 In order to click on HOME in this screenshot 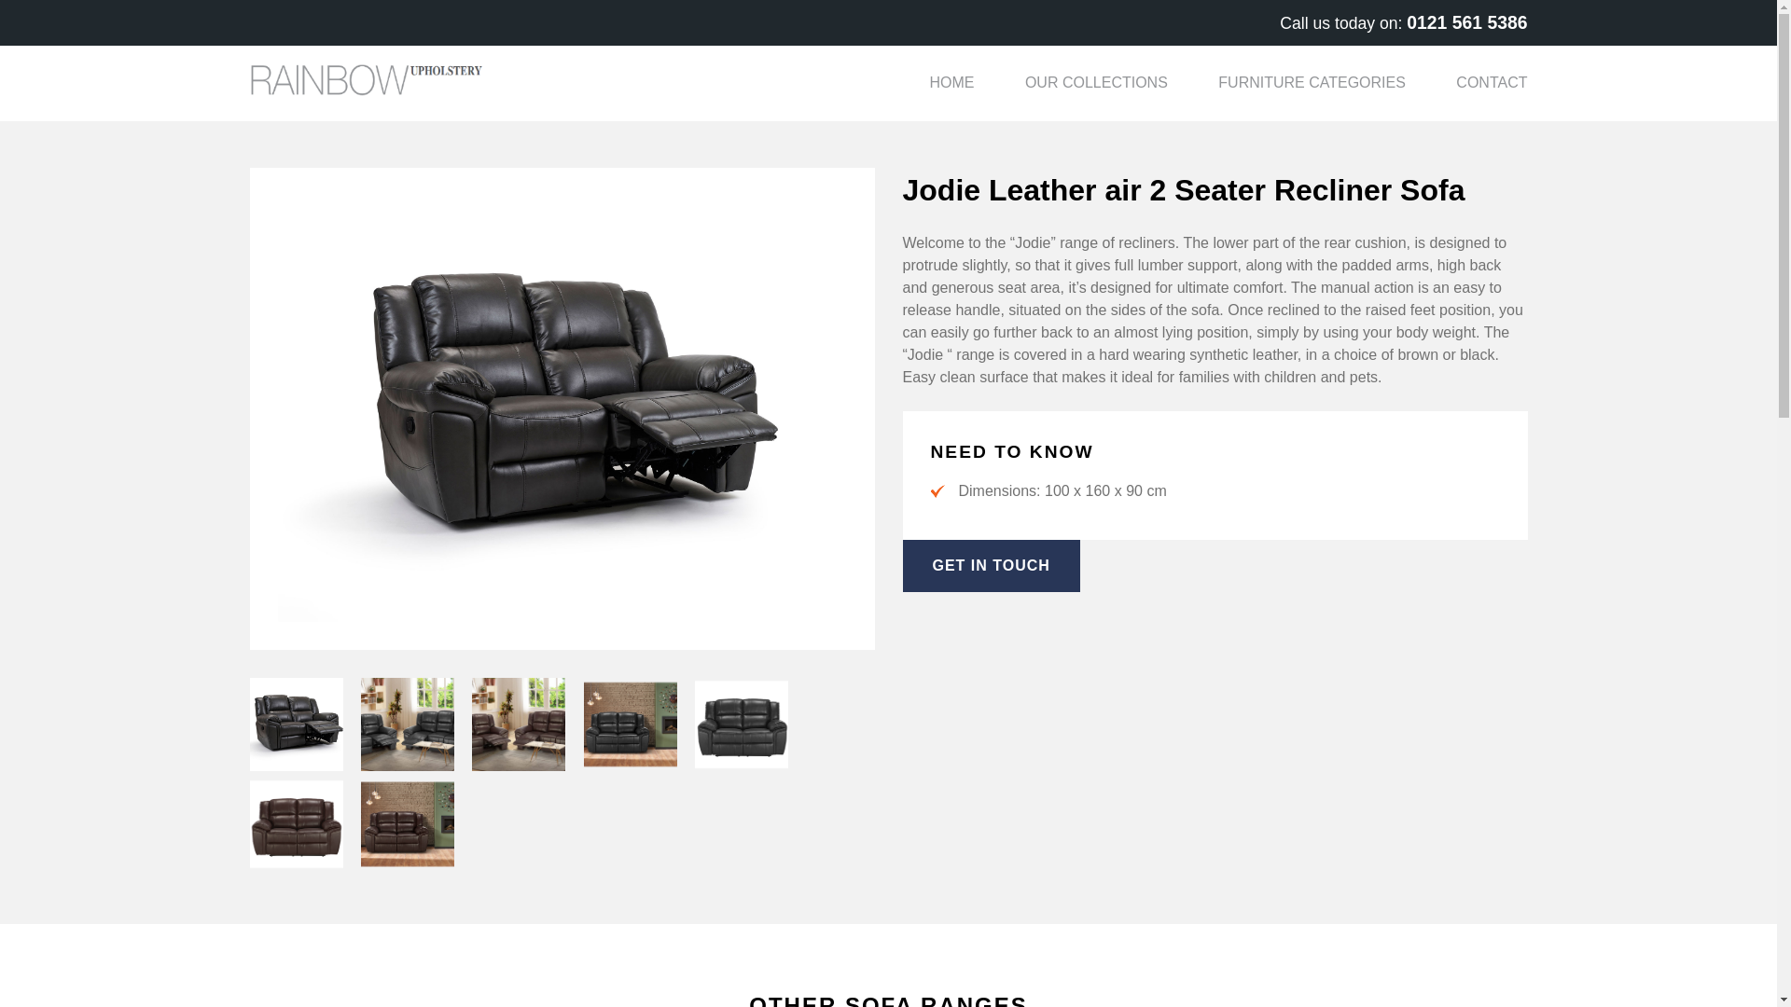, I will do `click(951, 82)`.